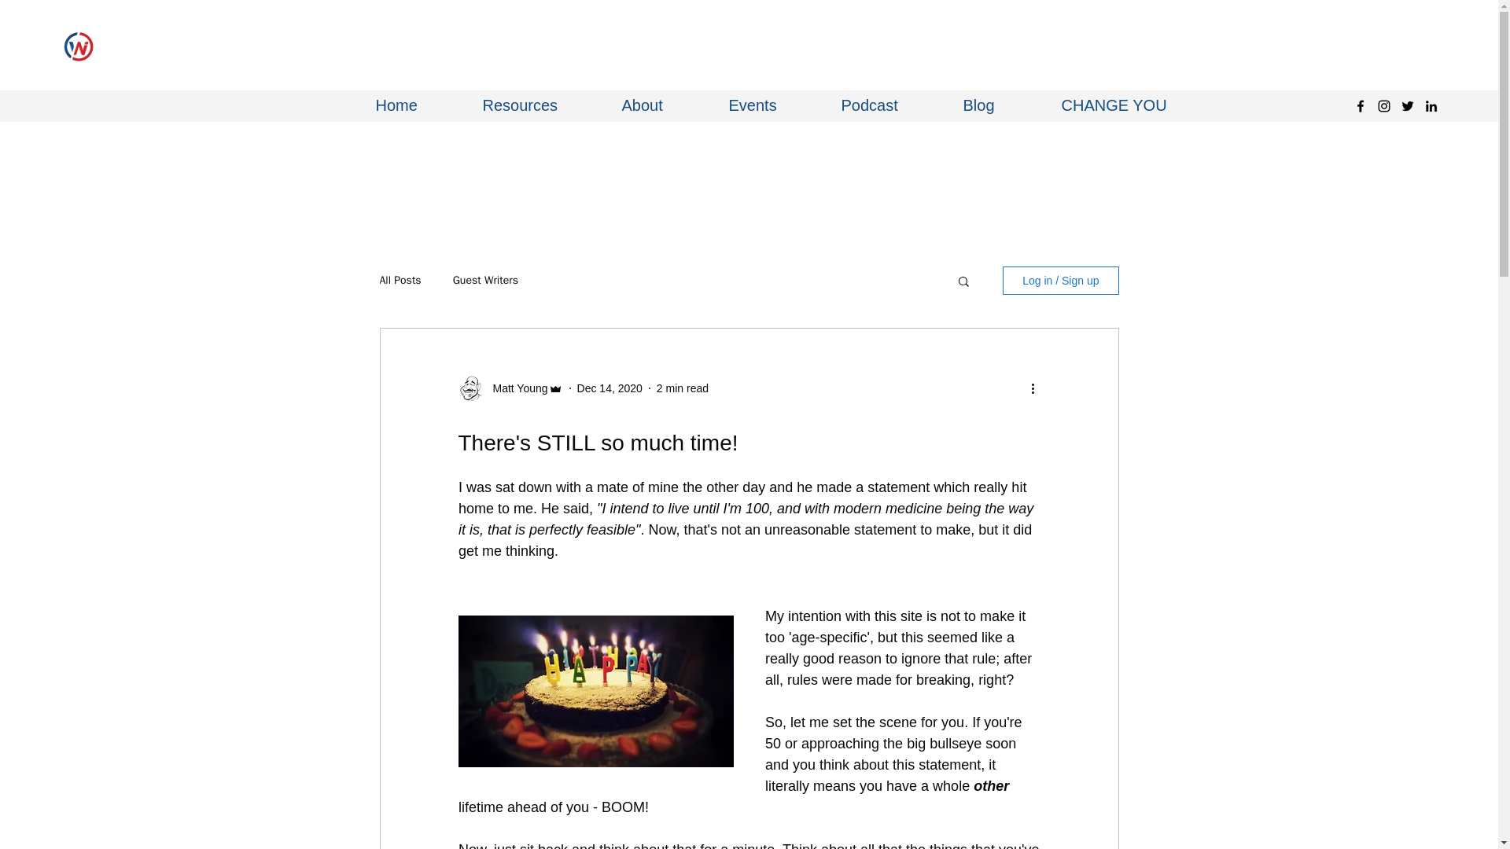  I want to click on Podcast, so click(890, 105).